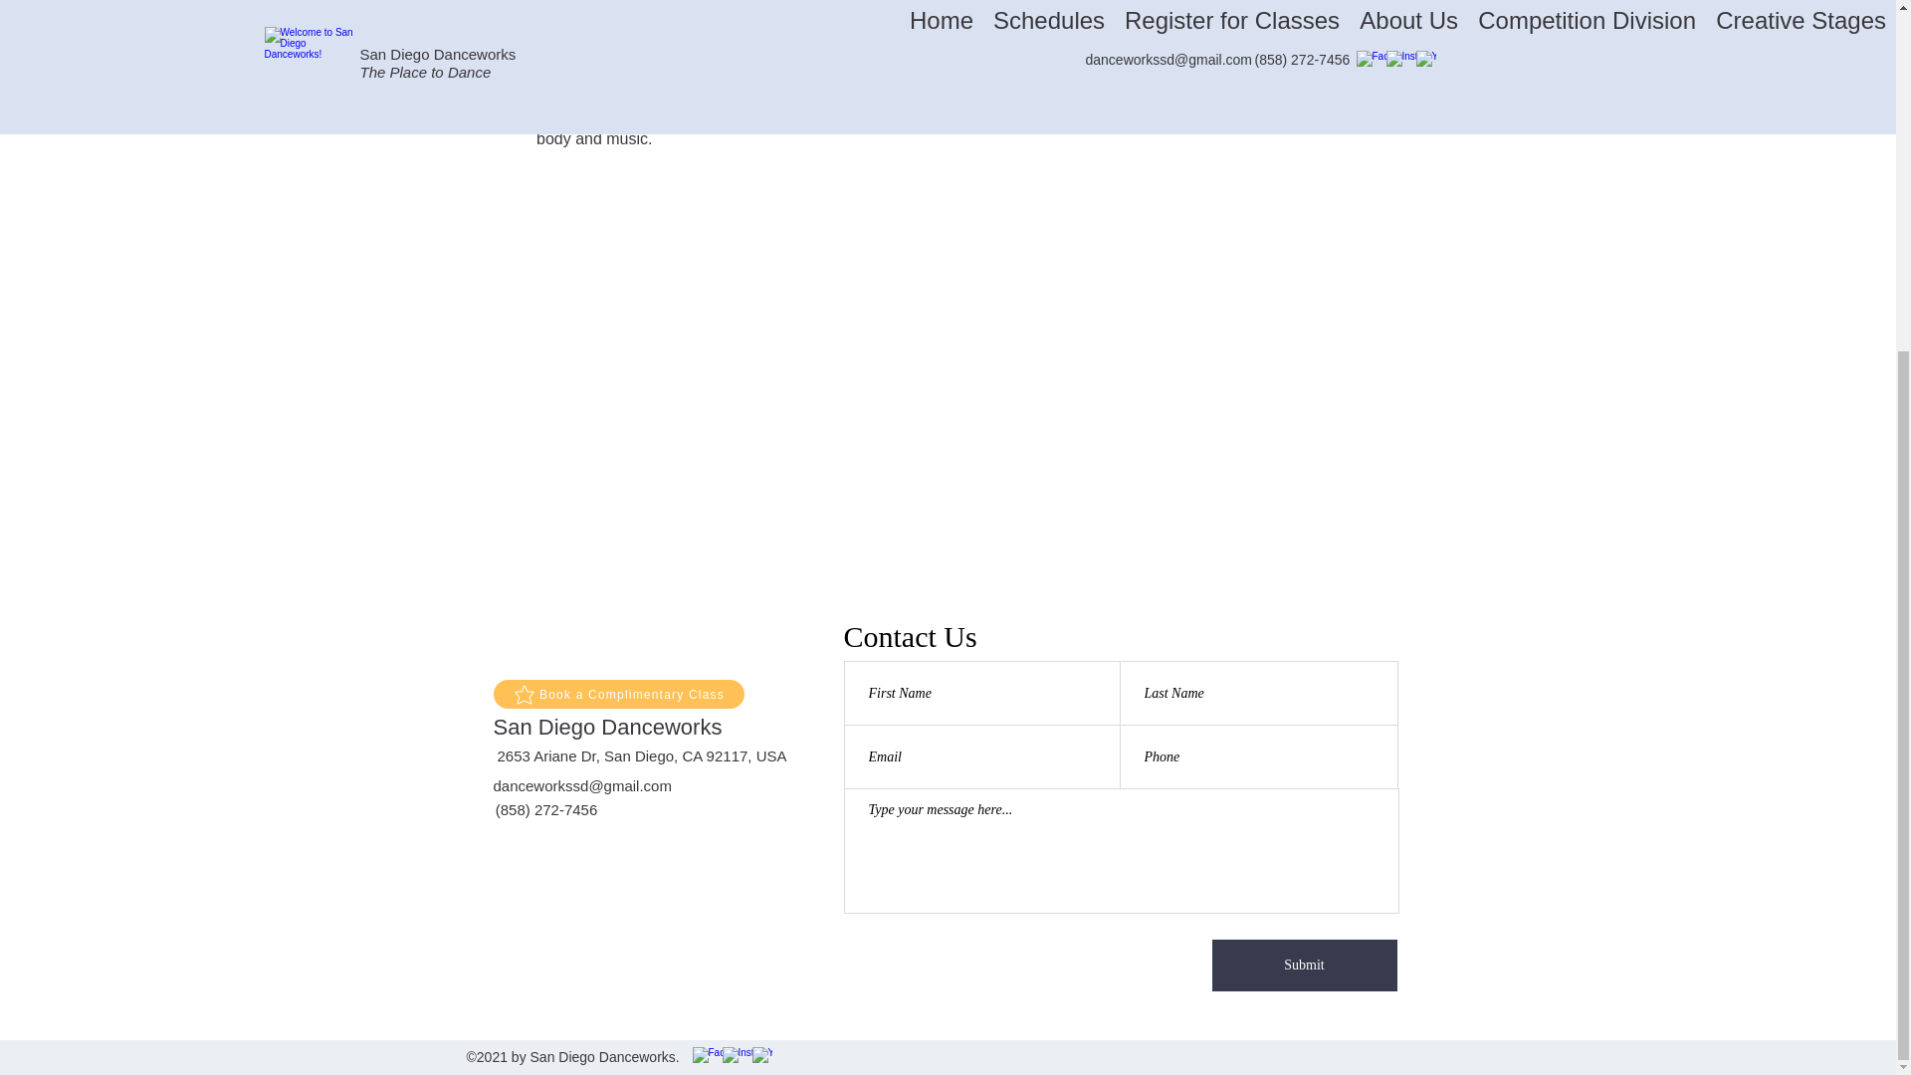 This screenshot has width=1911, height=1075. Describe the element at coordinates (1304, 965) in the screenshot. I see `Submit` at that location.